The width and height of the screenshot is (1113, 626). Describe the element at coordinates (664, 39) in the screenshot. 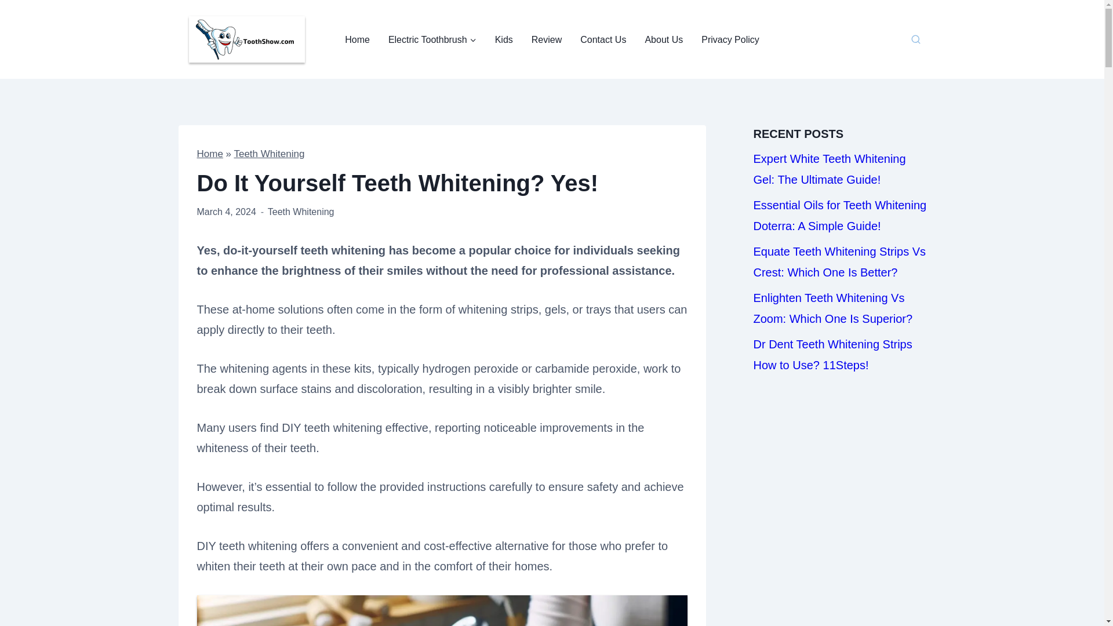

I see `About Us` at that location.